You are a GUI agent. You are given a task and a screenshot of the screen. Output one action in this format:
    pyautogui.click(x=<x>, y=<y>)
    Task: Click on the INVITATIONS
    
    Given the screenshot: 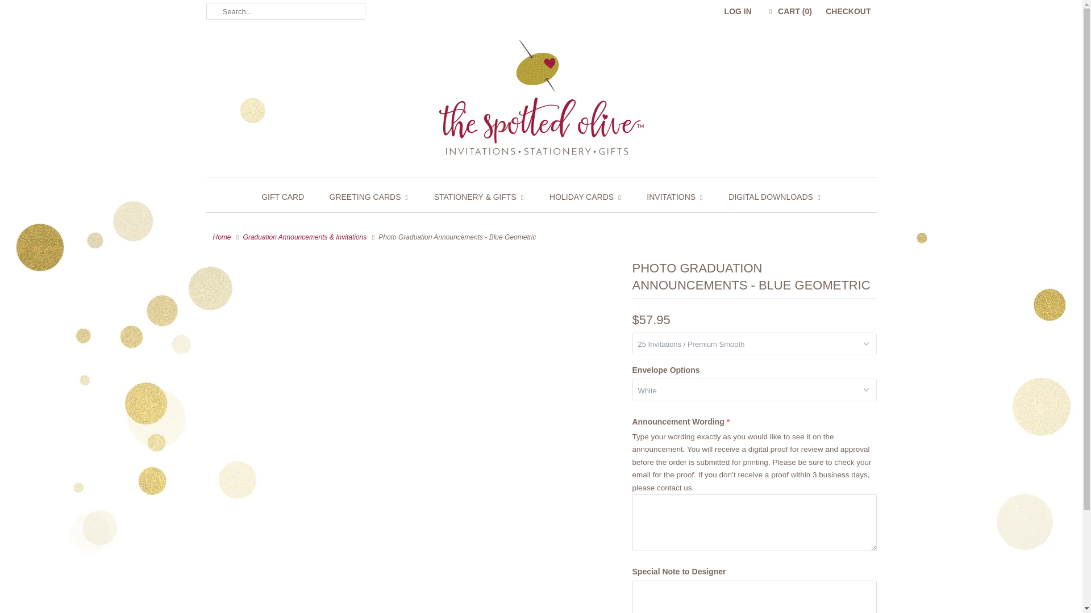 What is the action you would take?
    pyautogui.click(x=675, y=196)
    